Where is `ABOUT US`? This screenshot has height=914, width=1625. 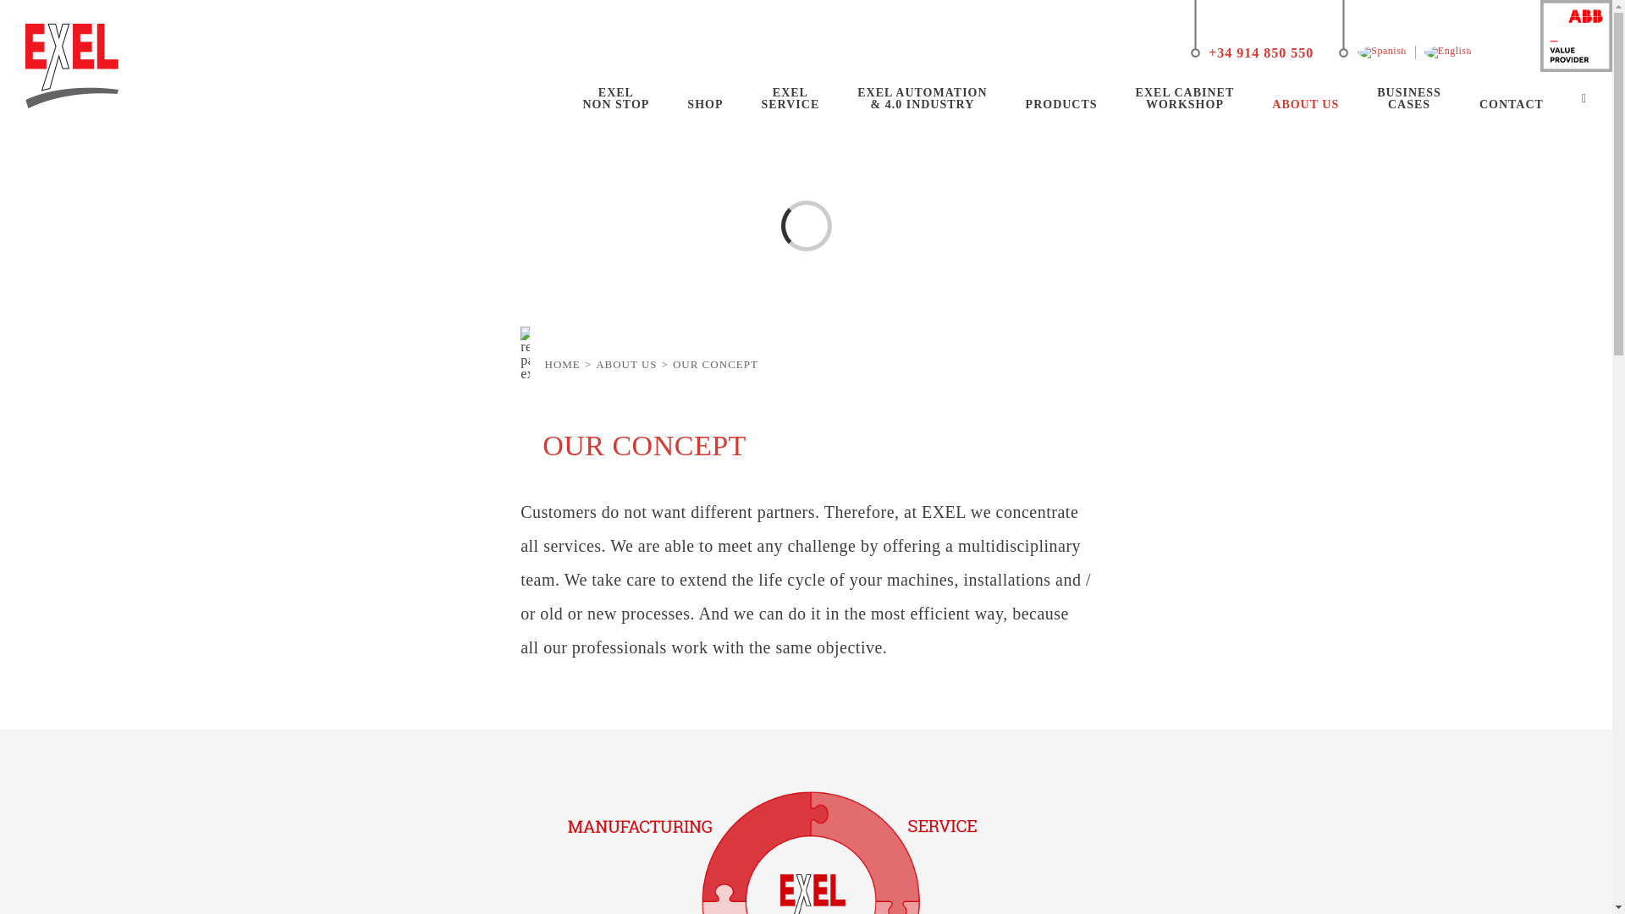
ABOUT US is located at coordinates (1061, 98).